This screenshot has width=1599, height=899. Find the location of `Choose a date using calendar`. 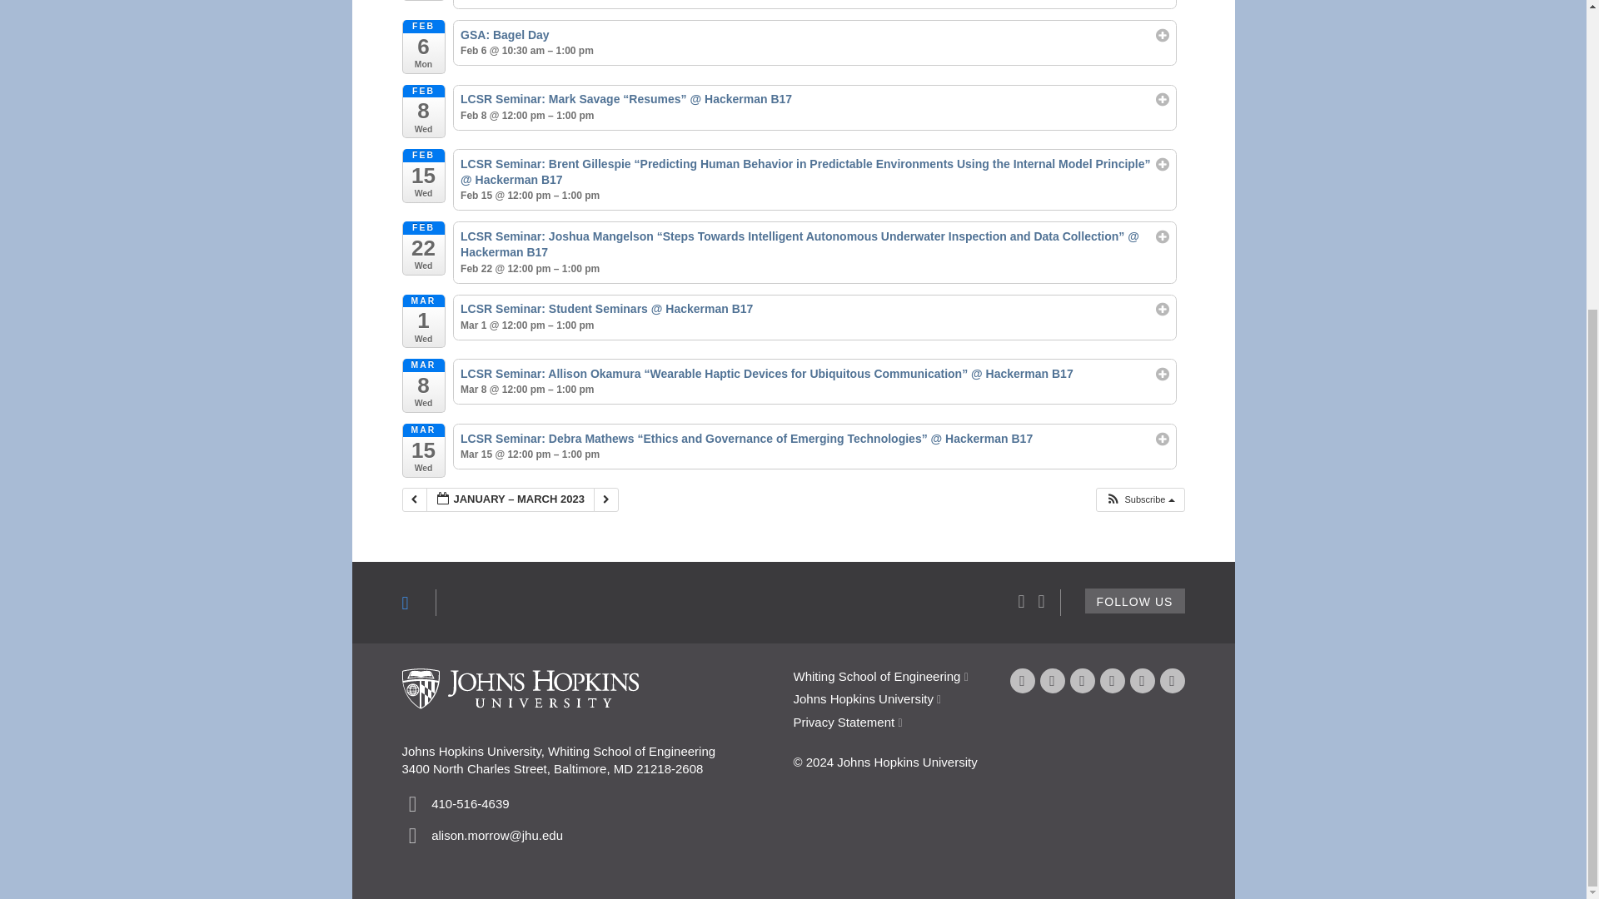

Choose a date using calendar is located at coordinates (511, 499).